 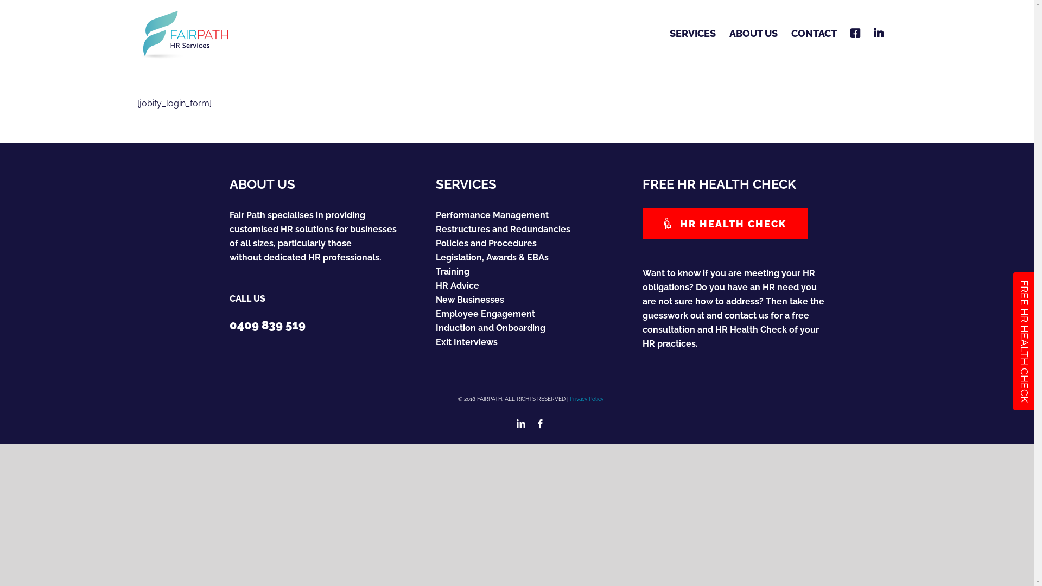 I want to click on HR Advice, so click(x=531, y=286).